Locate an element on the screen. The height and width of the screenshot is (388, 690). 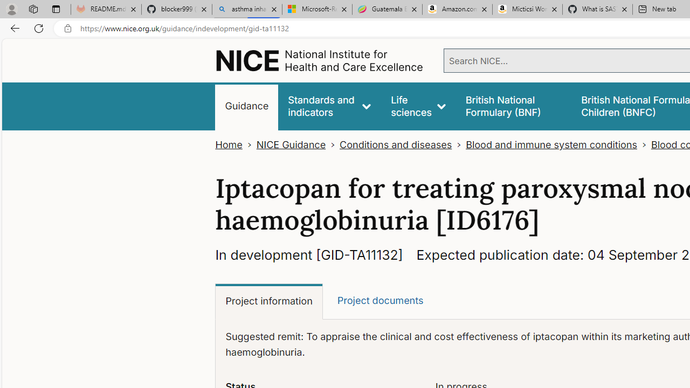
Tab actions menu is located at coordinates (56, 9).